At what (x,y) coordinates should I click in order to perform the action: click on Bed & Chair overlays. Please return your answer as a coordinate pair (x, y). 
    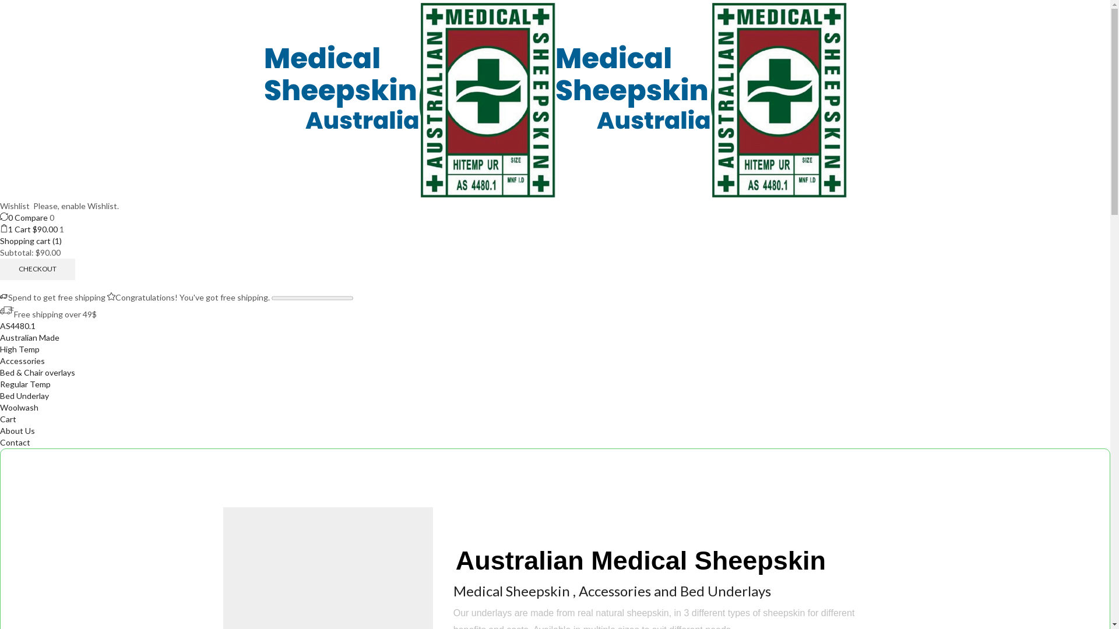
    Looking at the image, I should click on (37, 373).